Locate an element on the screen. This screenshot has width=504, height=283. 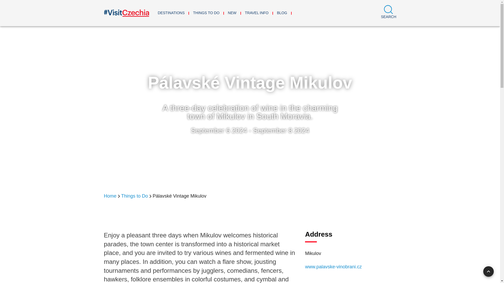
Home is located at coordinates (110, 196).